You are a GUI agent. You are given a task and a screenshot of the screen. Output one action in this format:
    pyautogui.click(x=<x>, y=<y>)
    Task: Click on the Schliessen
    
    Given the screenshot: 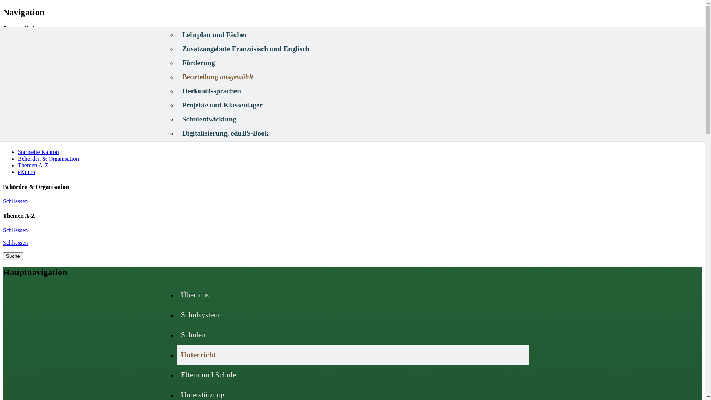 What is the action you would take?
    pyautogui.click(x=16, y=230)
    